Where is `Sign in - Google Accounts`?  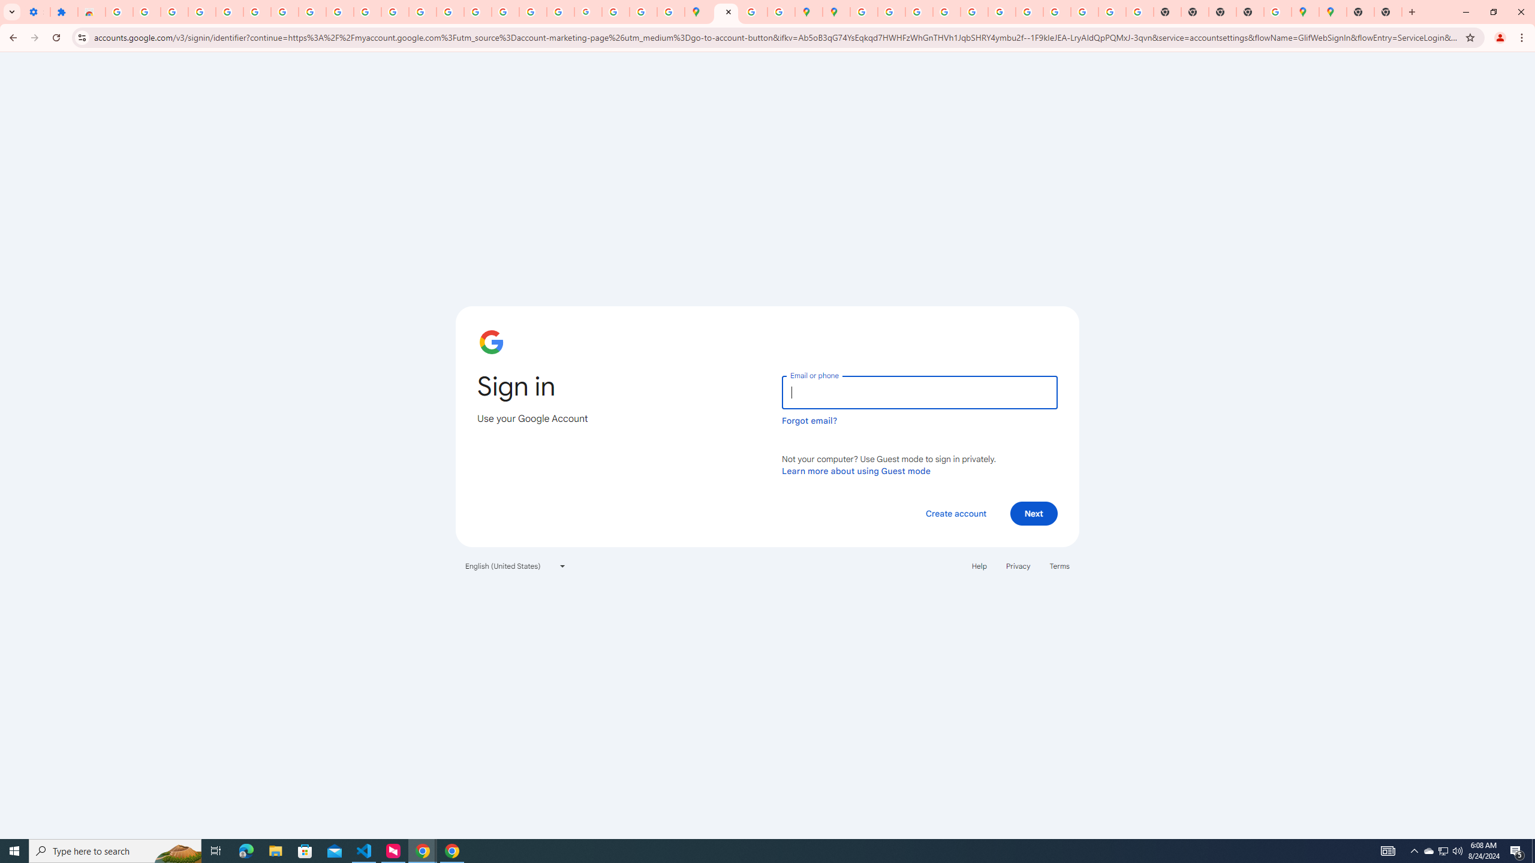
Sign in - Google Accounts is located at coordinates (119, 12).